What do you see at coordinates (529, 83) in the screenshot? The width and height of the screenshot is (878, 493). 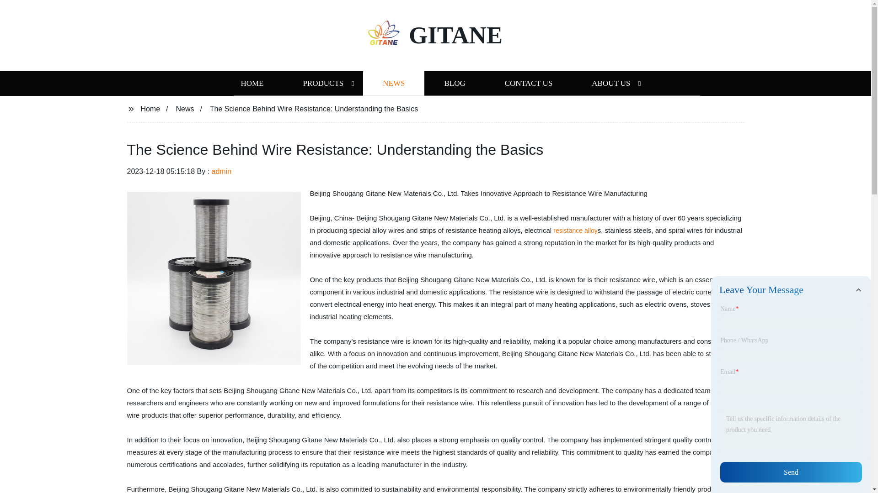 I see `CONTACT US` at bounding box center [529, 83].